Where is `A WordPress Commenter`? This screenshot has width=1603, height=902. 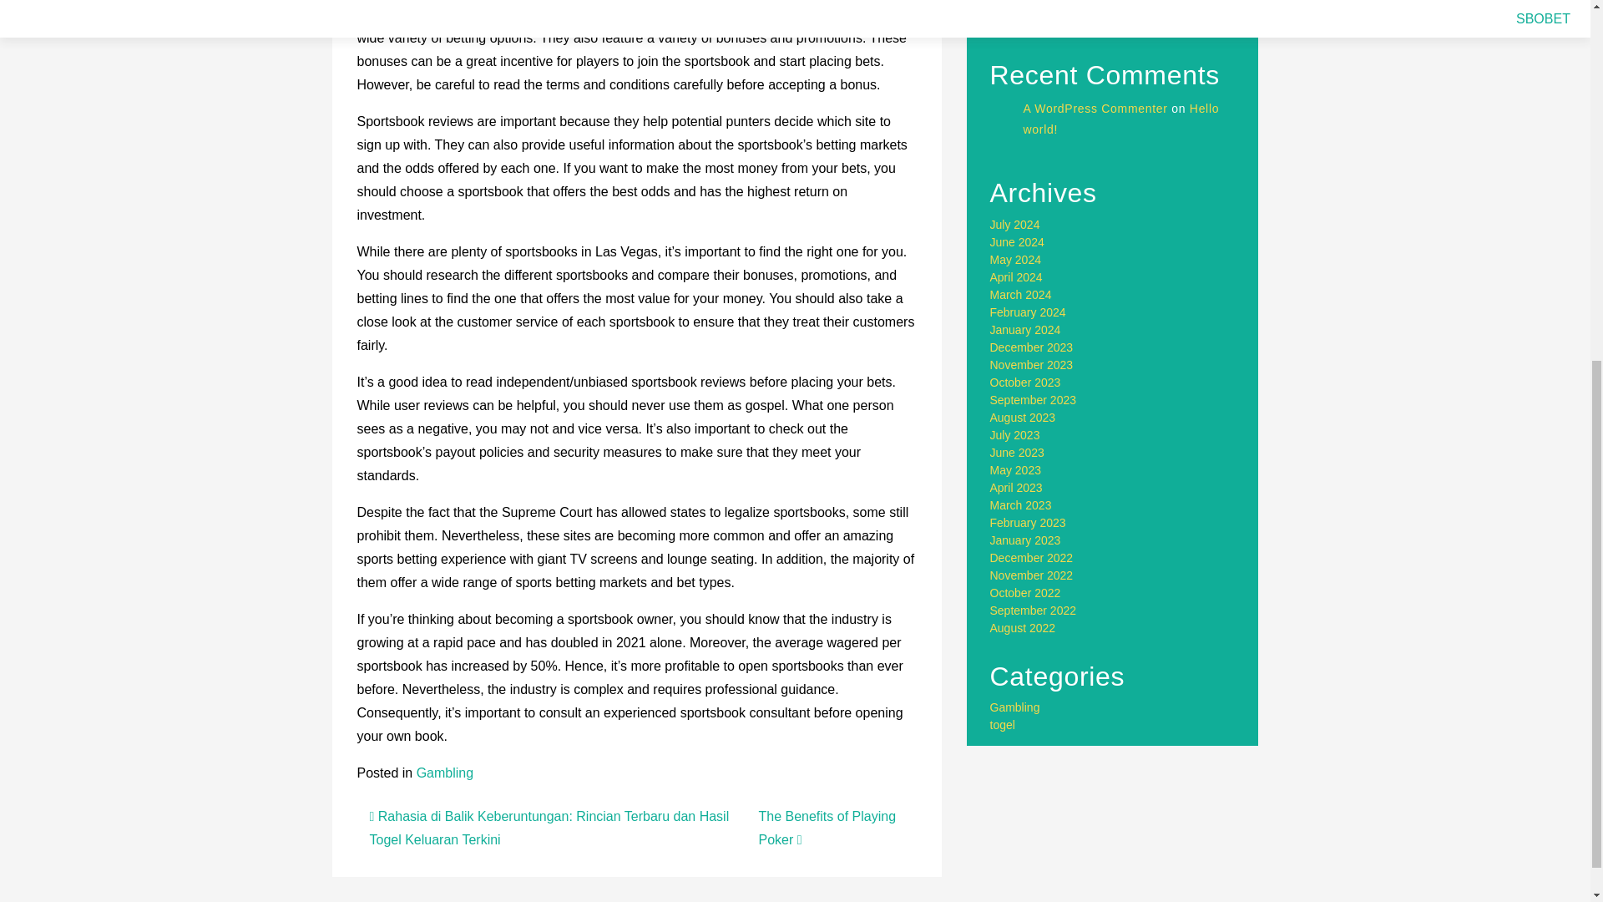
A WordPress Commenter is located at coordinates (1095, 73).